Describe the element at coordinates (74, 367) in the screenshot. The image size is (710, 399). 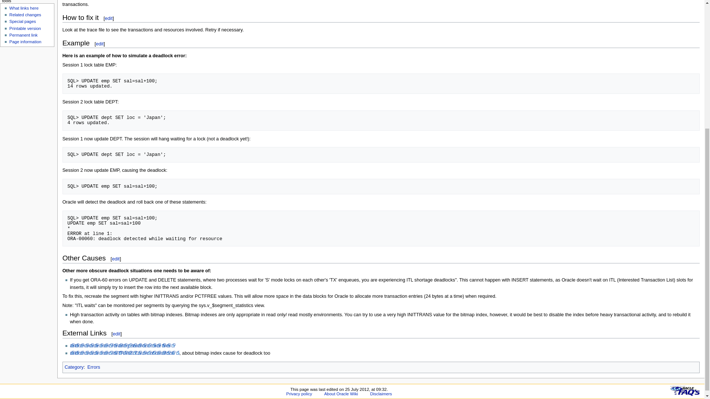
I see `Category` at that location.